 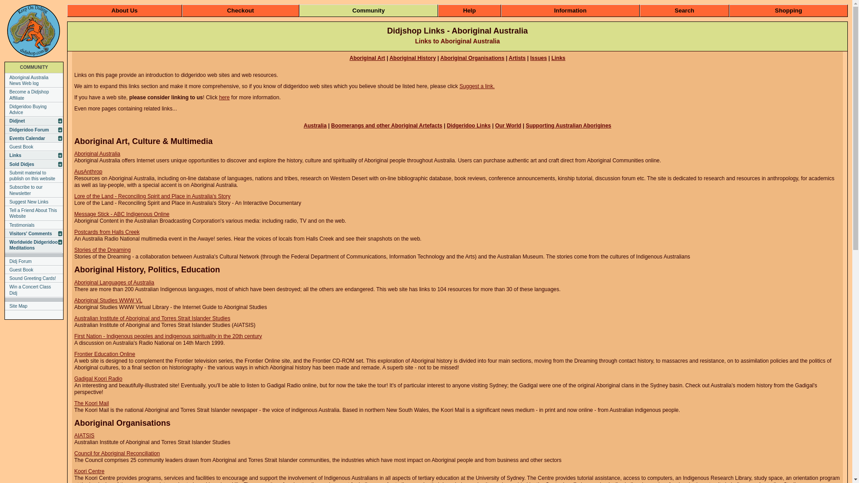 What do you see at coordinates (472, 58) in the screenshot?
I see `Aboriginal Organisations` at bounding box center [472, 58].